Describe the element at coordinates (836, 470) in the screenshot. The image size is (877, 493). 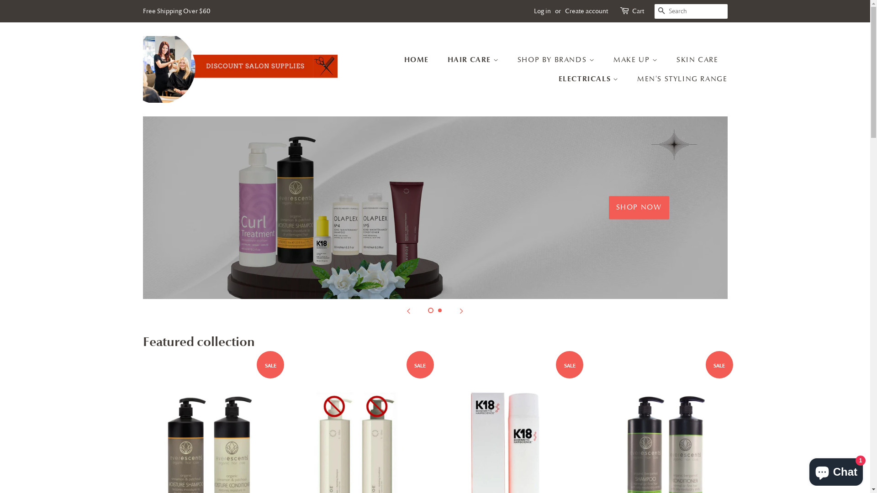
I see `Shopify online store chat` at that location.